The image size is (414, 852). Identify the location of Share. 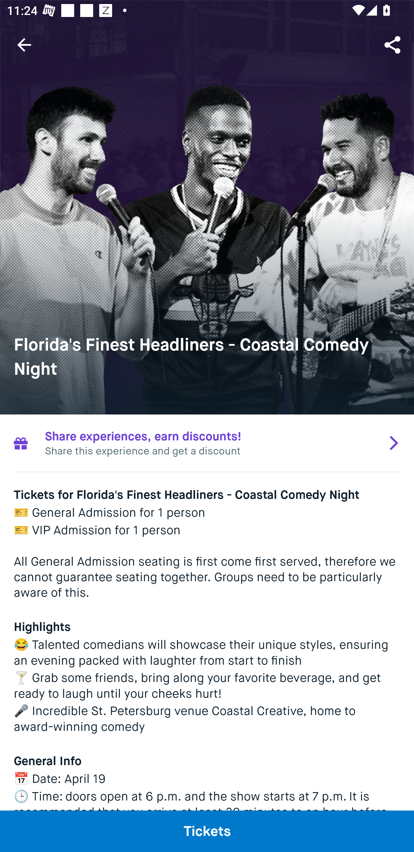
(393, 44).